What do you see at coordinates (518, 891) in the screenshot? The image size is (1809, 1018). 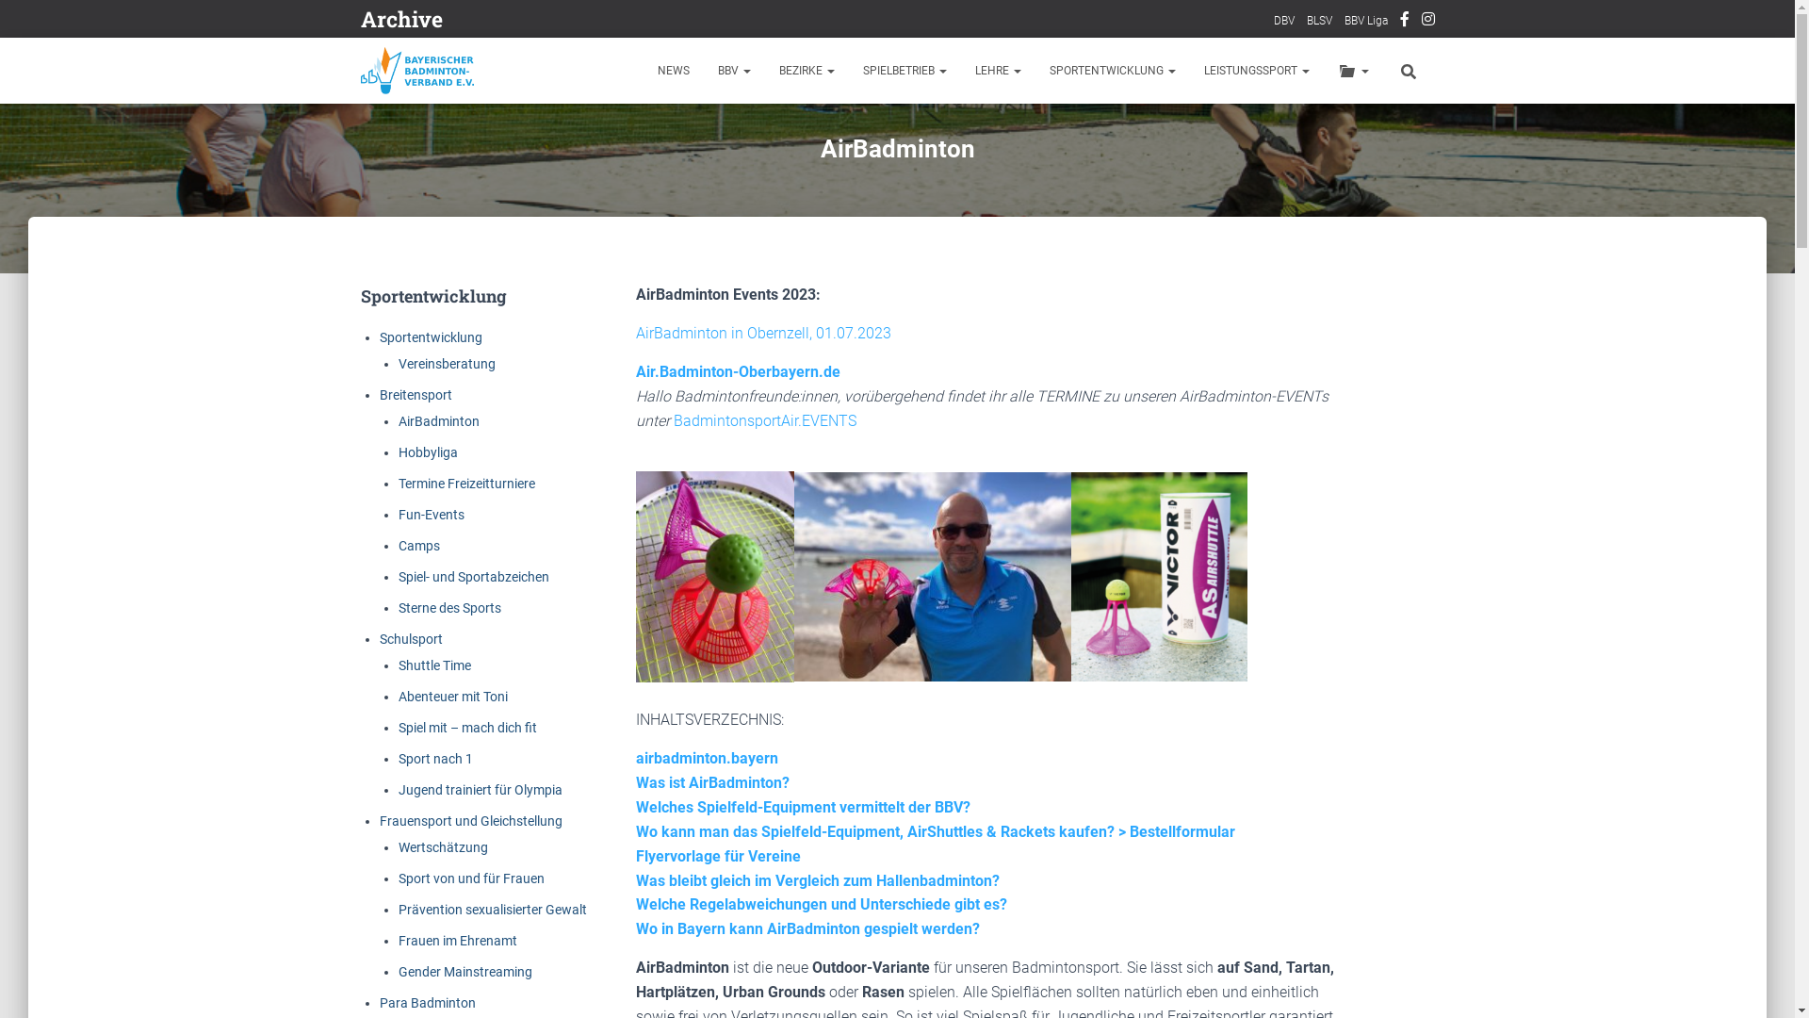 I see `November 2011` at bounding box center [518, 891].